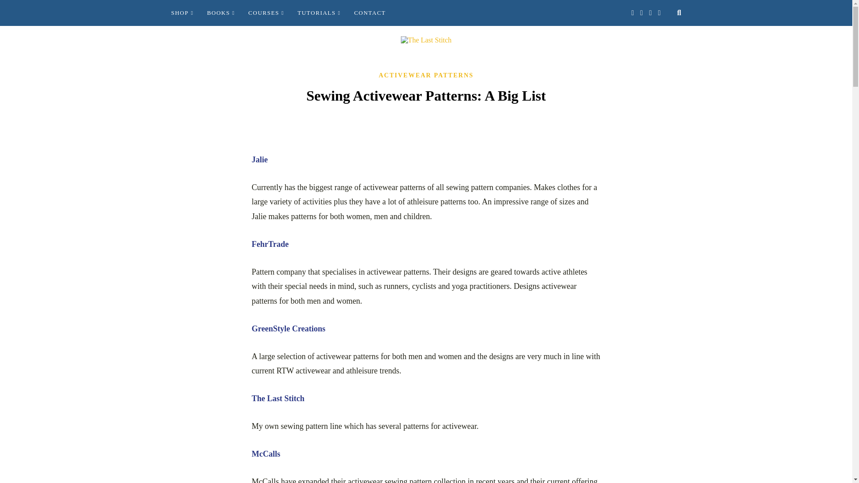 The height and width of the screenshot is (483, 859). Describe the element at coordinates (370, 13) in the screenshot. I see `CONTACT` at that location.